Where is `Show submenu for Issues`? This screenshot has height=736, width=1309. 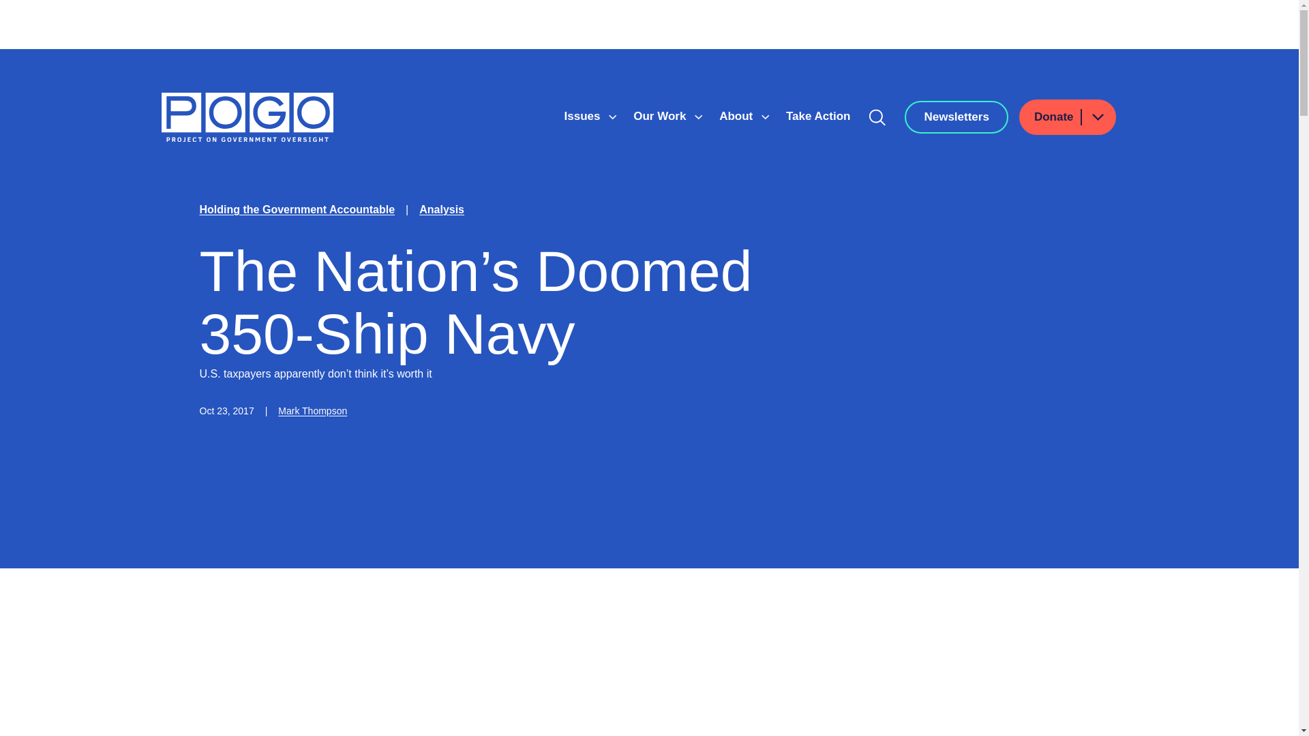 Show submenu for Issues is located at coordinates (612, 117).